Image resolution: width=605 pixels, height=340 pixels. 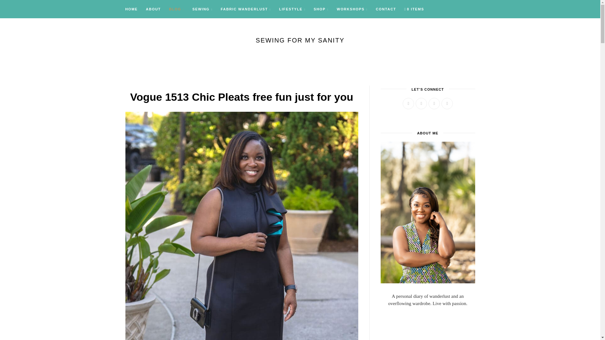 I want to click on FABRIC WANDERLUST, so click(x=246, y=9).